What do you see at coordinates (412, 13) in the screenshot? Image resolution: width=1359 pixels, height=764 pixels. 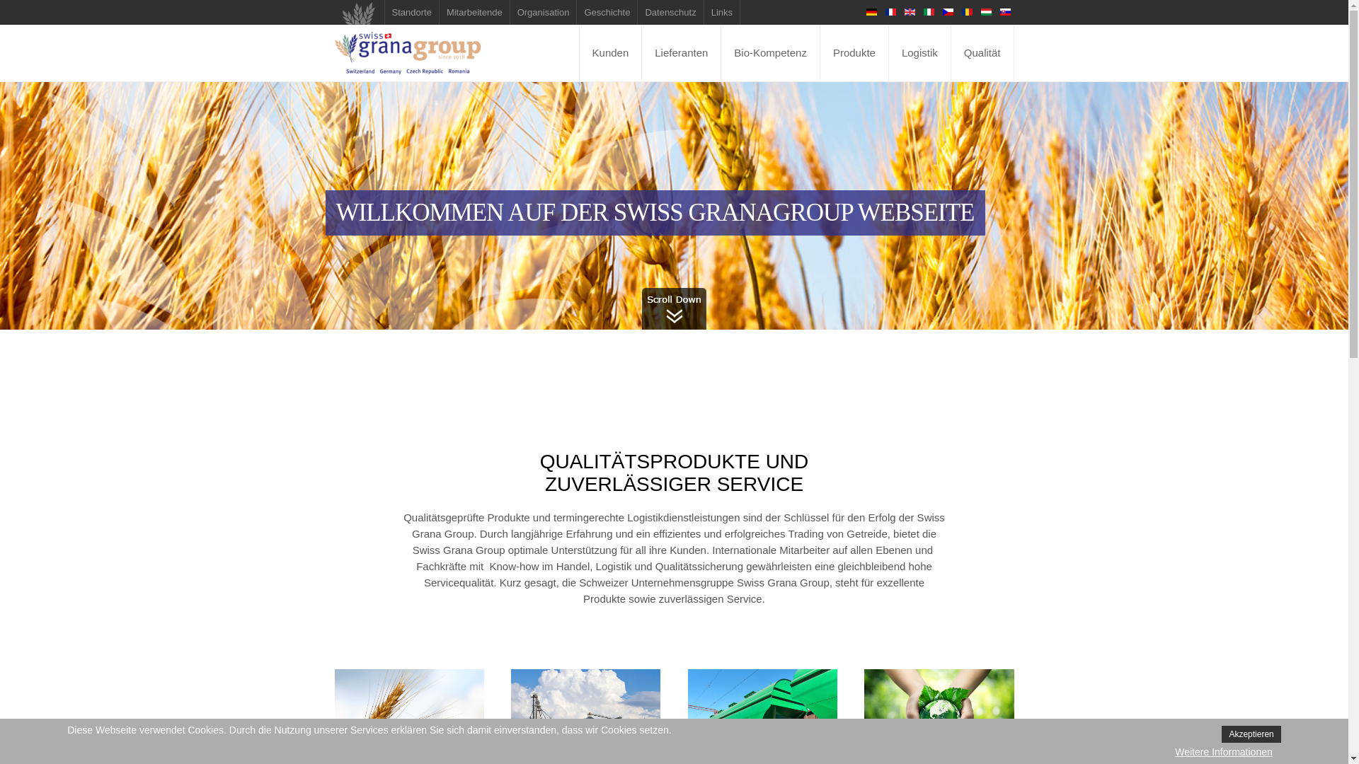 I see `Standorte` at bounding box center [412, 13].